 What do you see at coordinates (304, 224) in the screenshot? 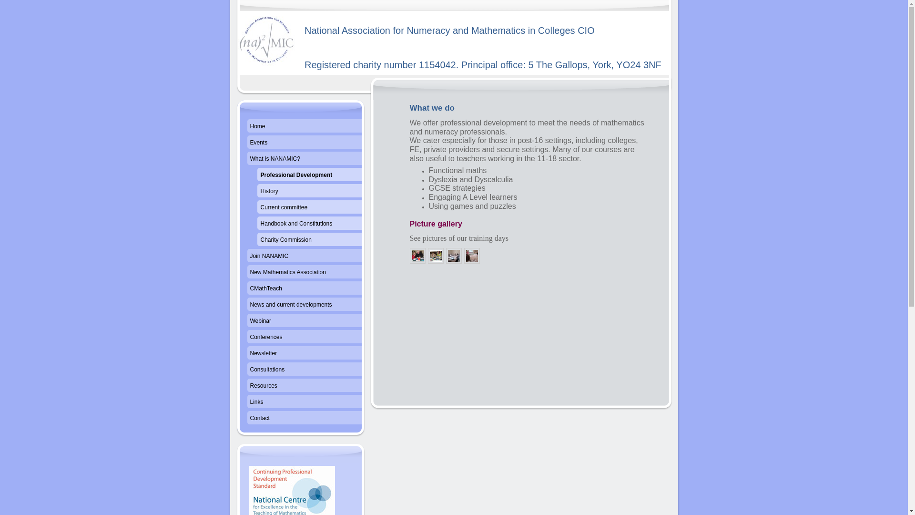
I see `Handbook and Constitutions` at bounding box center [304, 224].